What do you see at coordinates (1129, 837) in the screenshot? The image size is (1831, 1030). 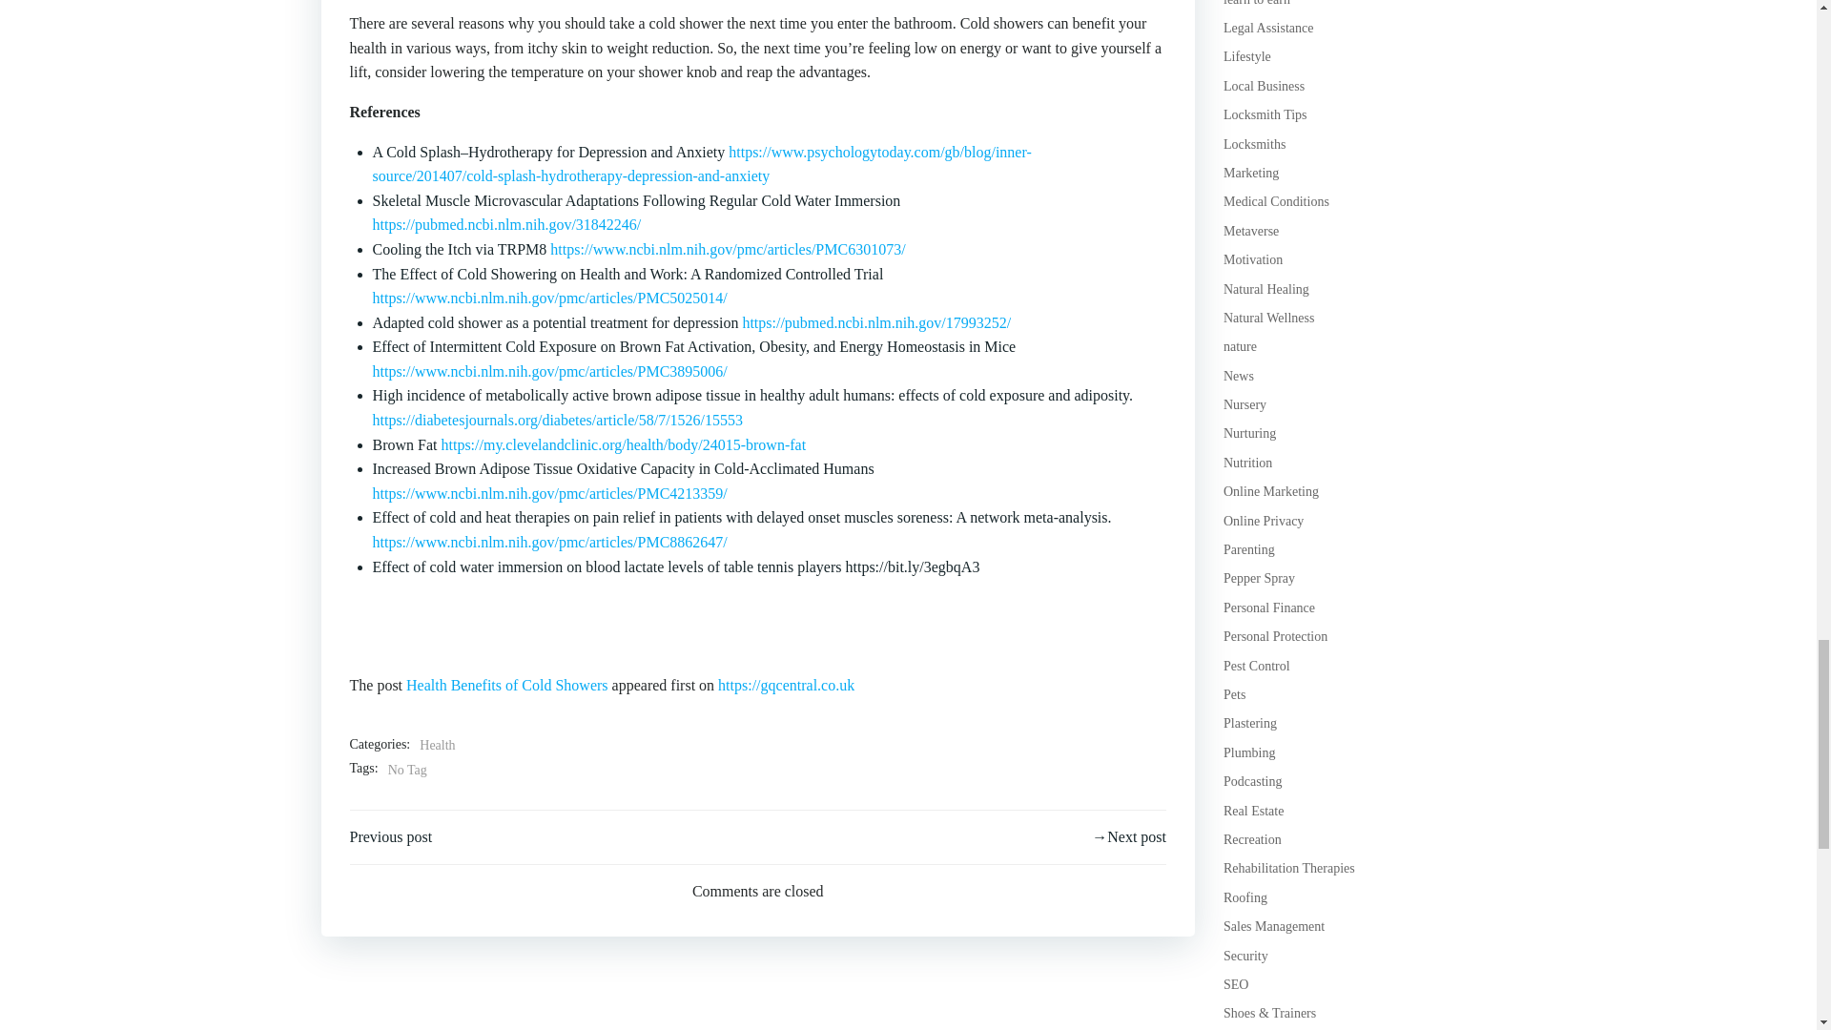 I see `Next post` at bounding box center [1129, 837].